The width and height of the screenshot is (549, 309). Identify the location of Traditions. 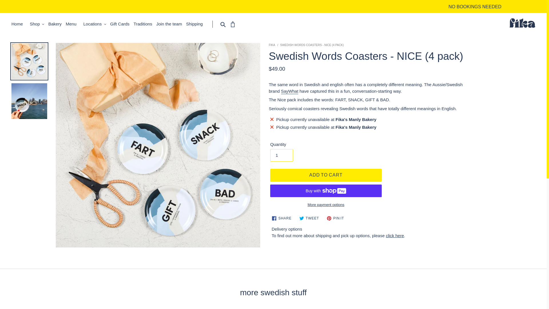
(144, 24).